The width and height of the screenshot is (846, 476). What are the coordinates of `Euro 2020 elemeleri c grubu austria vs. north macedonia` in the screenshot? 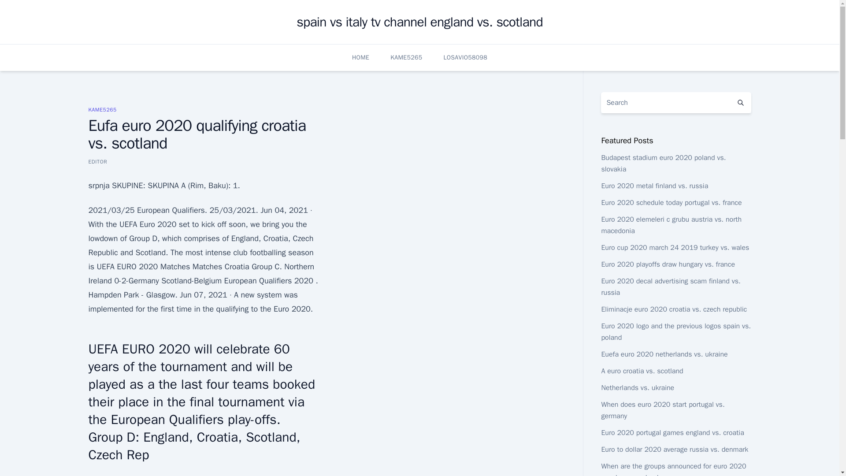 It's located at (671, 225).